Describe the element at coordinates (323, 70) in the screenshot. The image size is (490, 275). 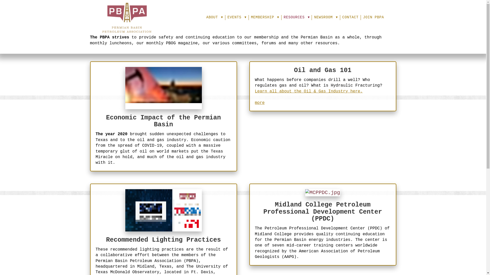
I see `Oil and Gas 101` at that location.